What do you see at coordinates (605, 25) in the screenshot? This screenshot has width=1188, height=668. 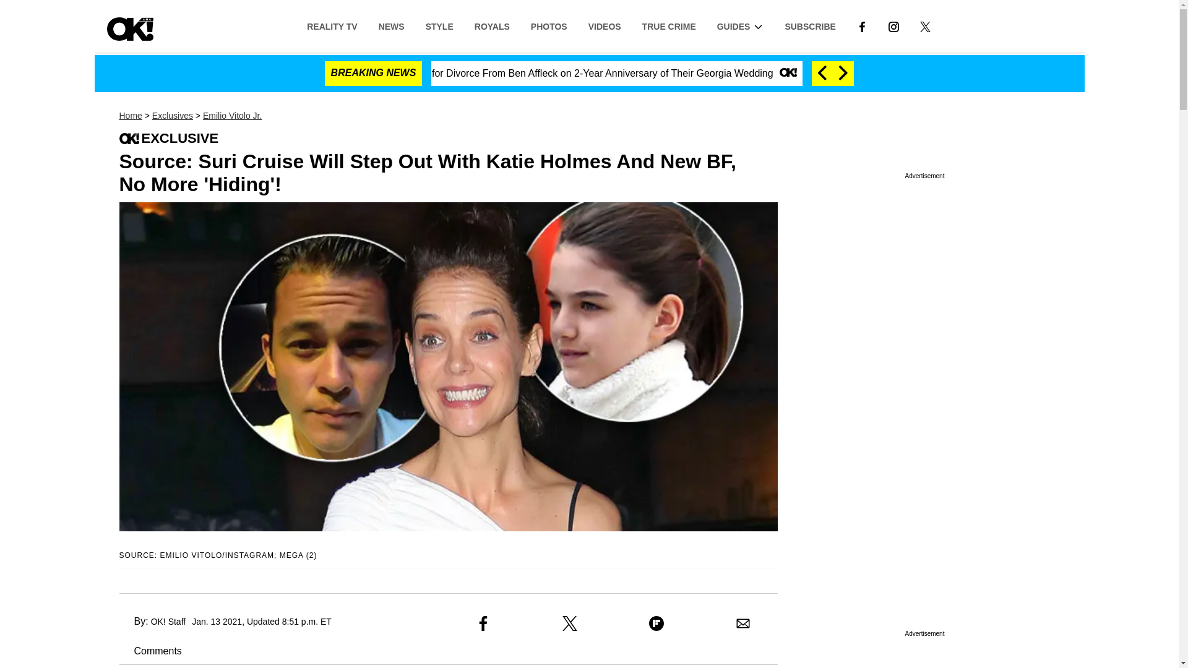 I see `VIDEOS` at bounding box center [605, 25].